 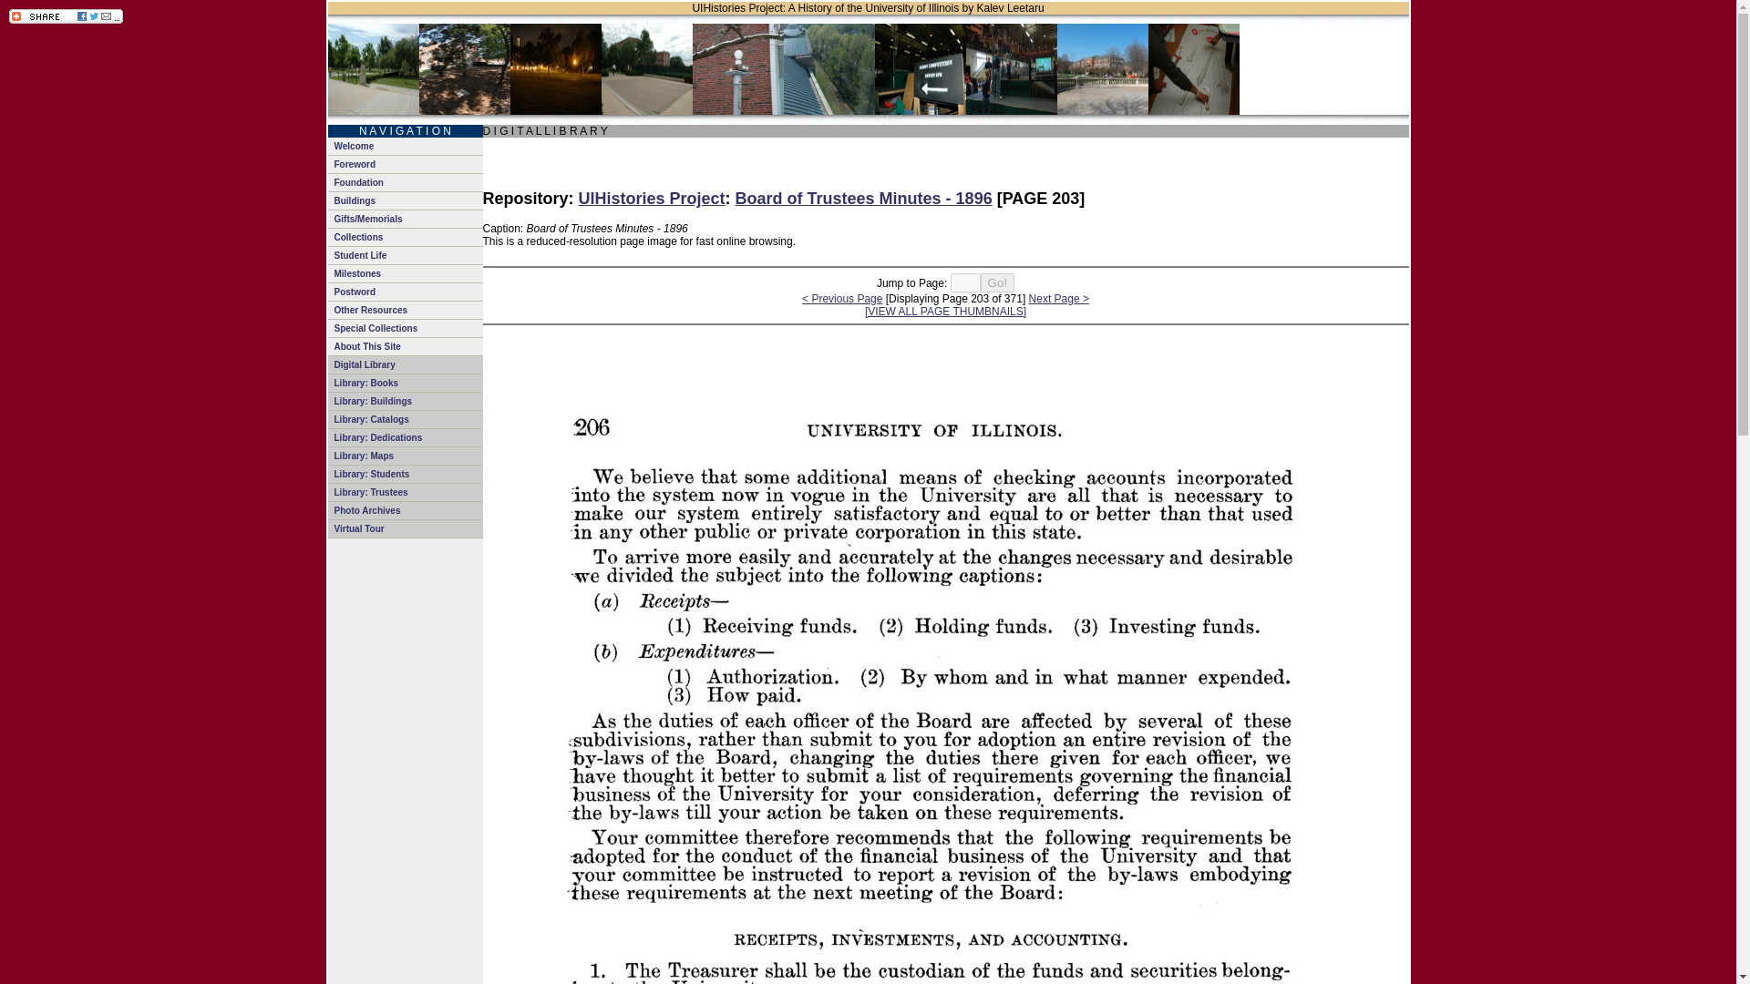 I want to click on Library: Catalogs, so click(x=405, y=419).